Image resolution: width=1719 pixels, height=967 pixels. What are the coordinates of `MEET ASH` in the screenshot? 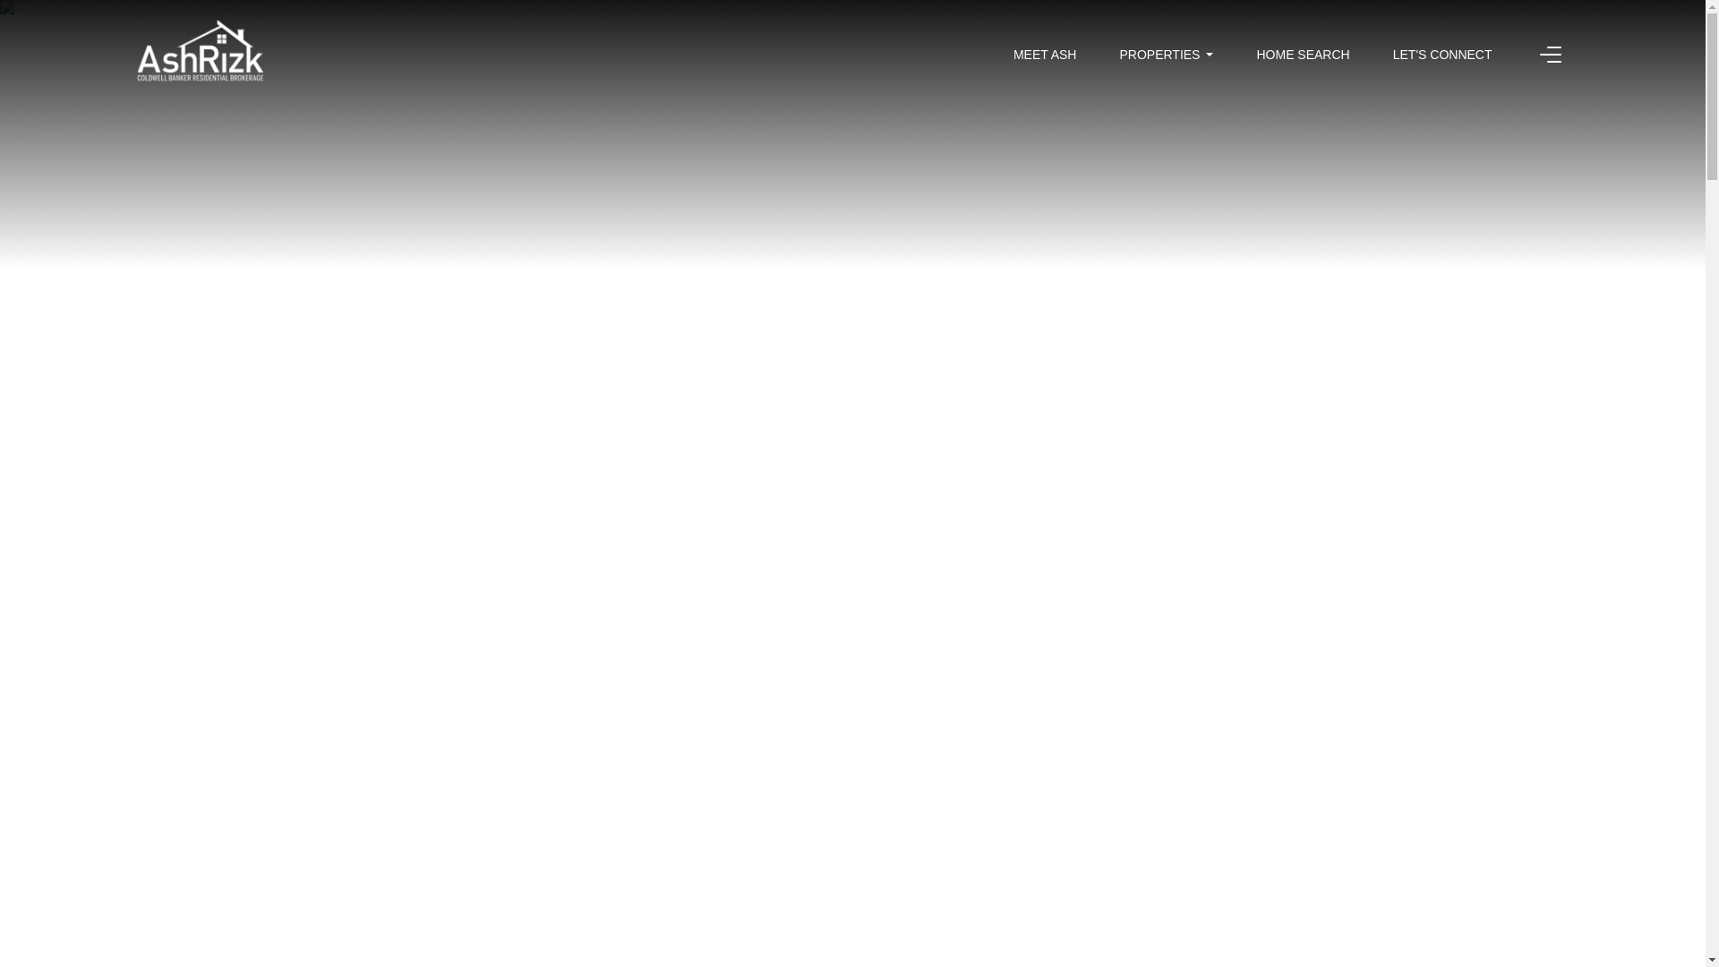 It's located at (1046, 54).